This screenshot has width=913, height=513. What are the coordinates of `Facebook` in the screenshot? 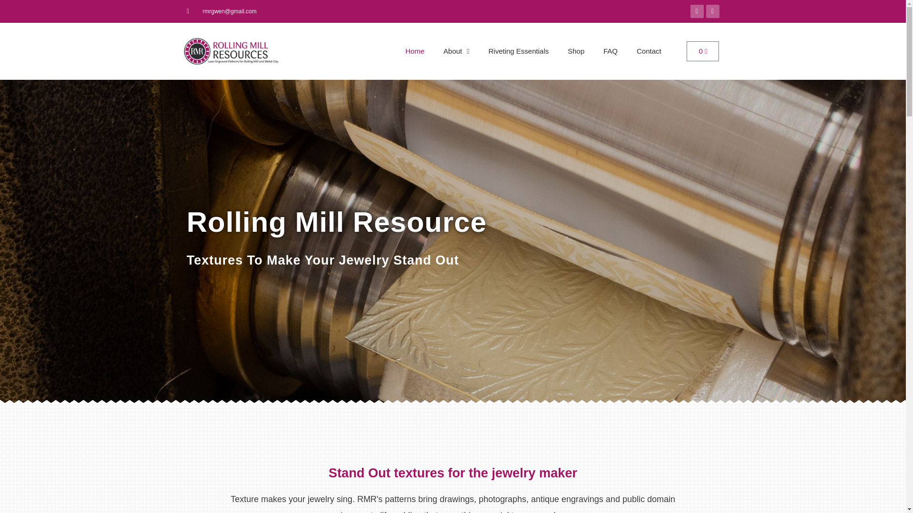 It's located at (649, 51).